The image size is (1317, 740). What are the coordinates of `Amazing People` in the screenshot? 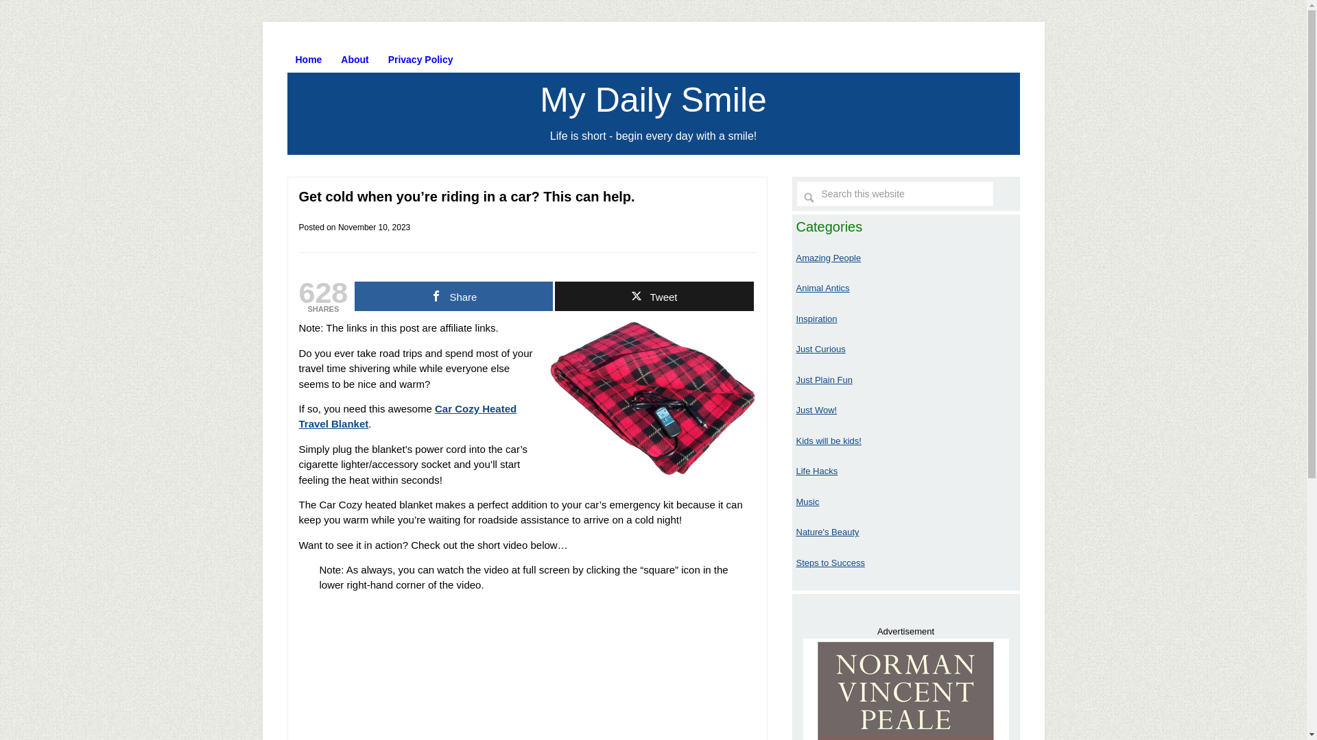 It's located at (828, 258).